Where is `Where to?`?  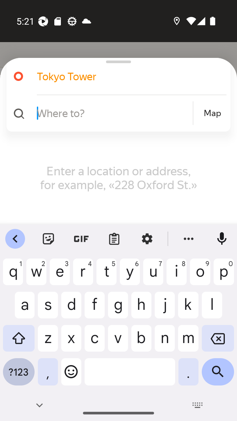 Where to? is located at coordinates (114, 113).